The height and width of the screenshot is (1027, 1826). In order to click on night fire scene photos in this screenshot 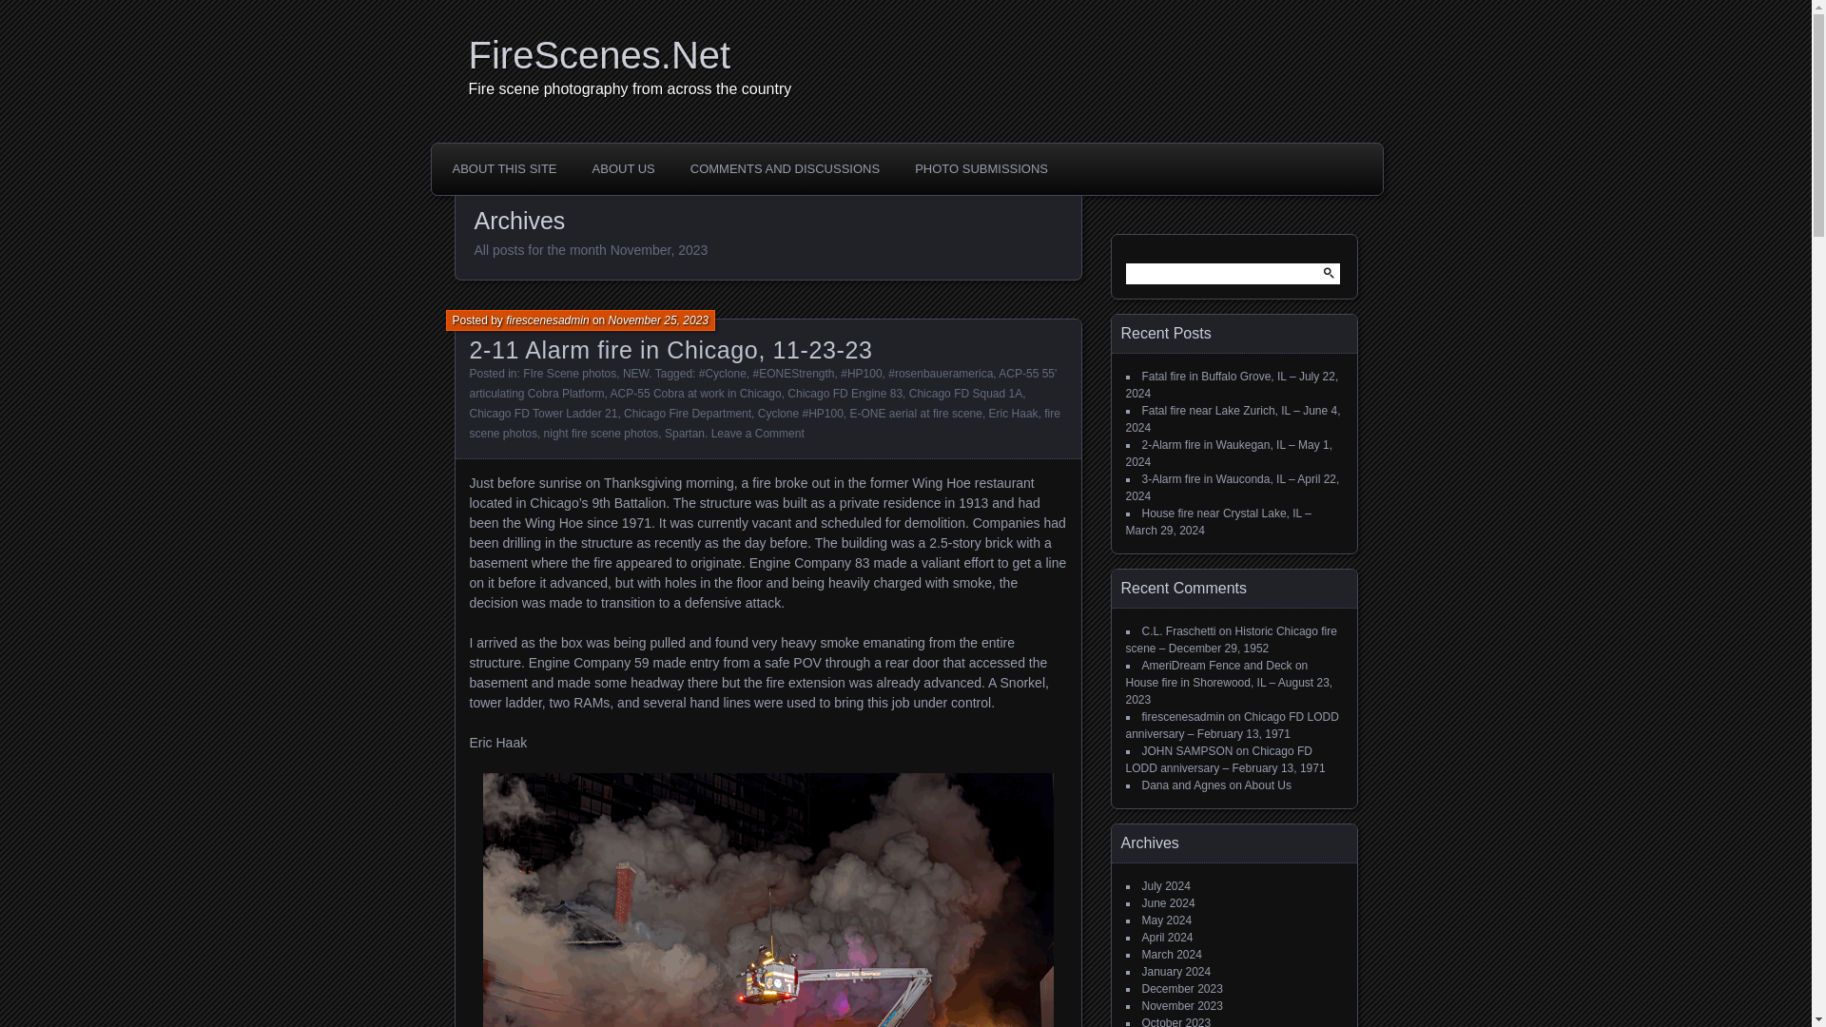, I will do `click(601, 434)`.